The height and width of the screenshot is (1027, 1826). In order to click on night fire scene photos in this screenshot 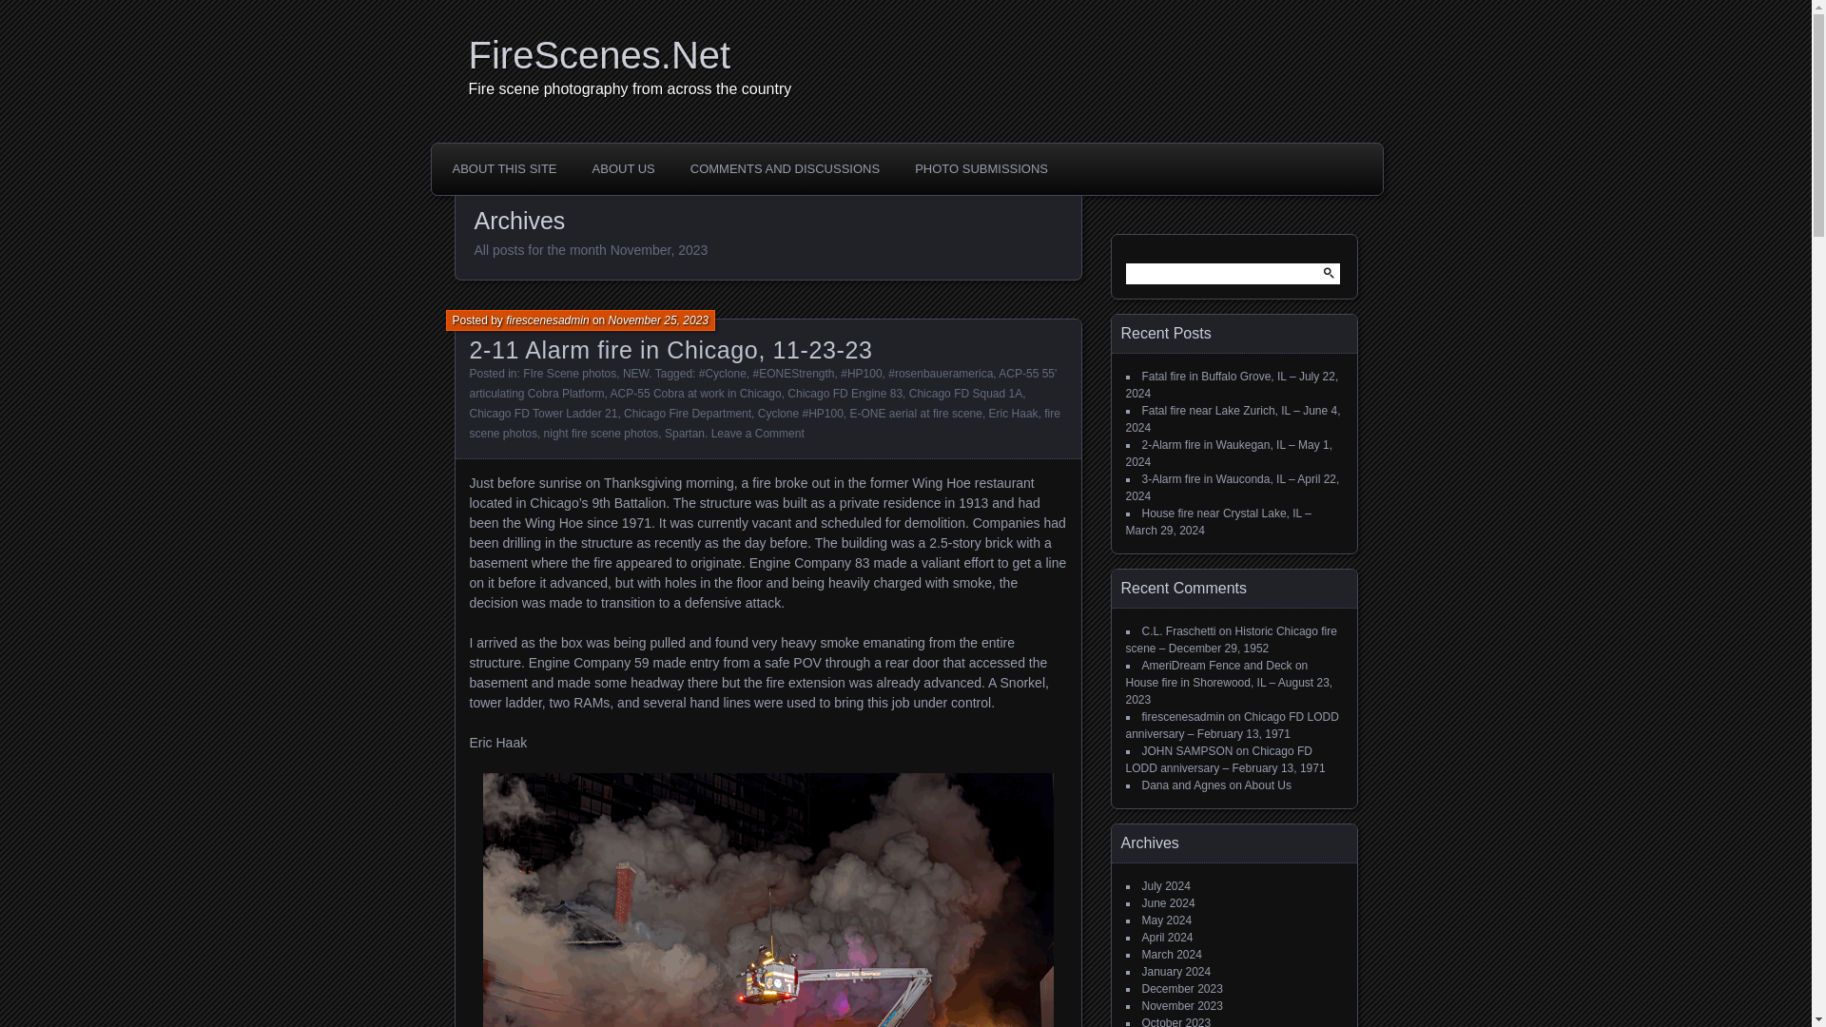, I will do `click(601, 434)`.